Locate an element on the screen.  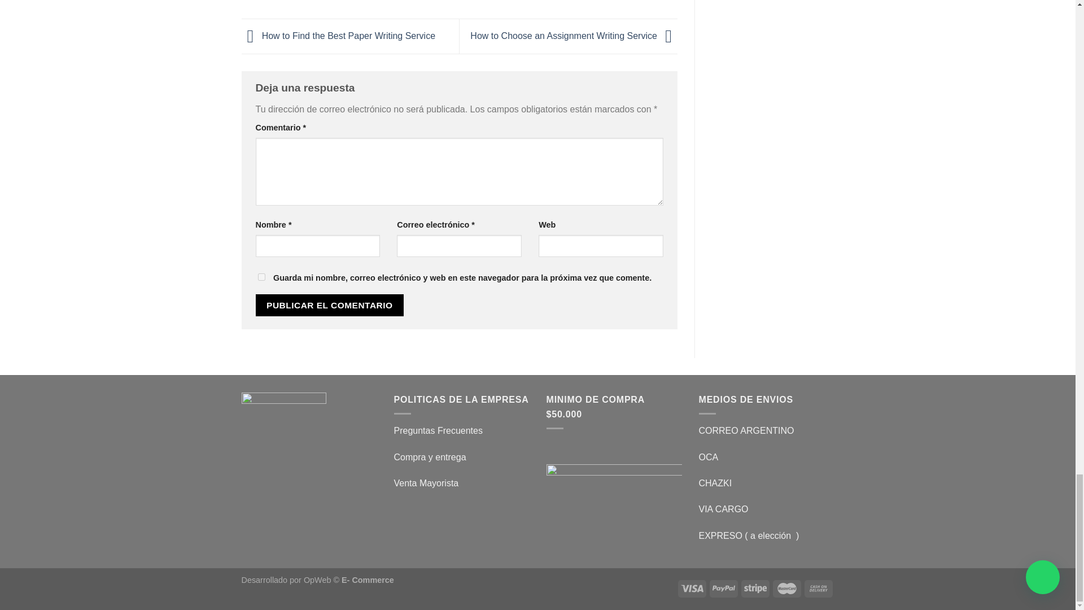
How to Choose an Assignment Writing Service is located at coordinates (574, 36).